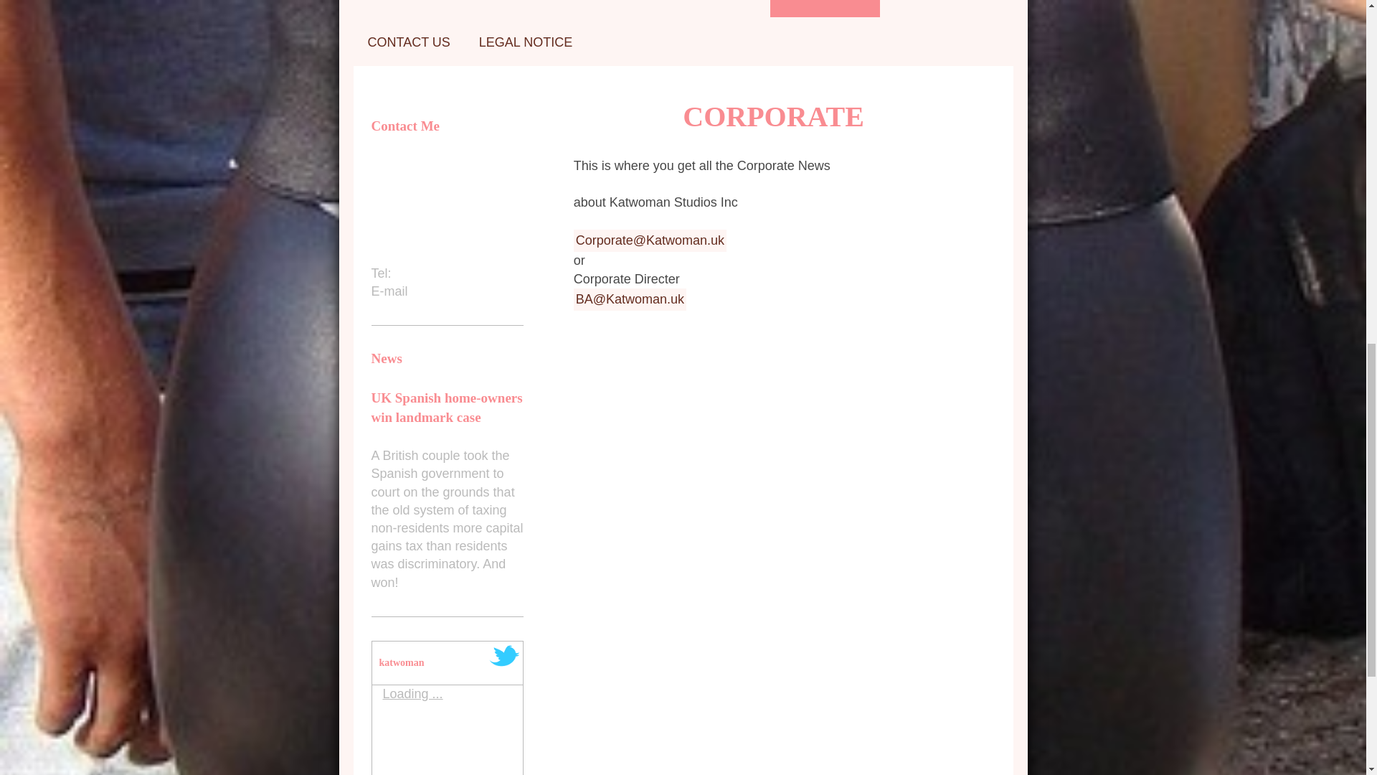  What do you see at coordinates (924, 9) in the screenshot?
I see `GALLERY` at bounding box center [924, 9].